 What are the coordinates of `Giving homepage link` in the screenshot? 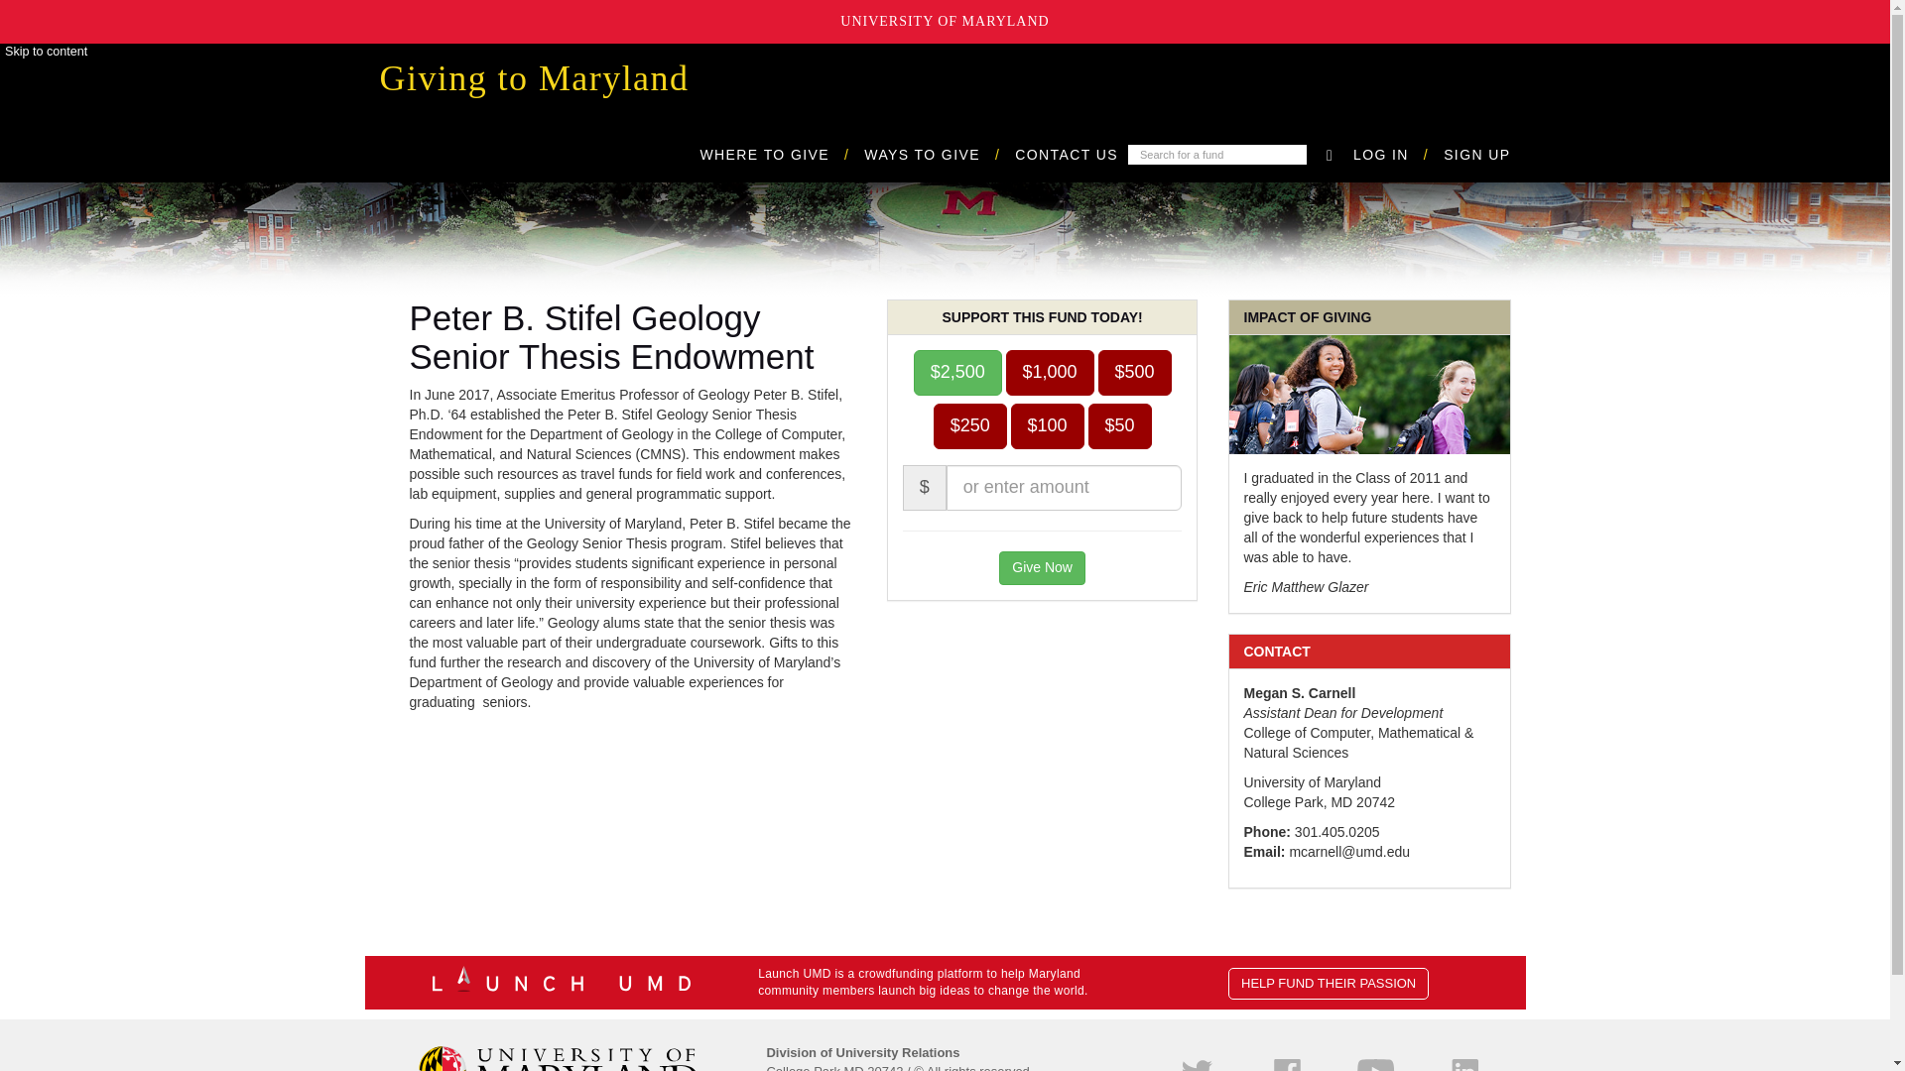 It's located at (535, 78).